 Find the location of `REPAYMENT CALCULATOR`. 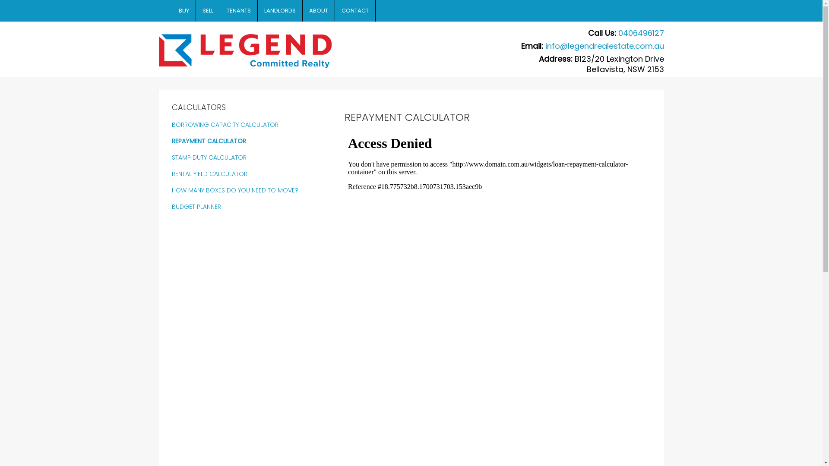

REPAYMENT CALCULATOR is located at coordinates (209, 141).